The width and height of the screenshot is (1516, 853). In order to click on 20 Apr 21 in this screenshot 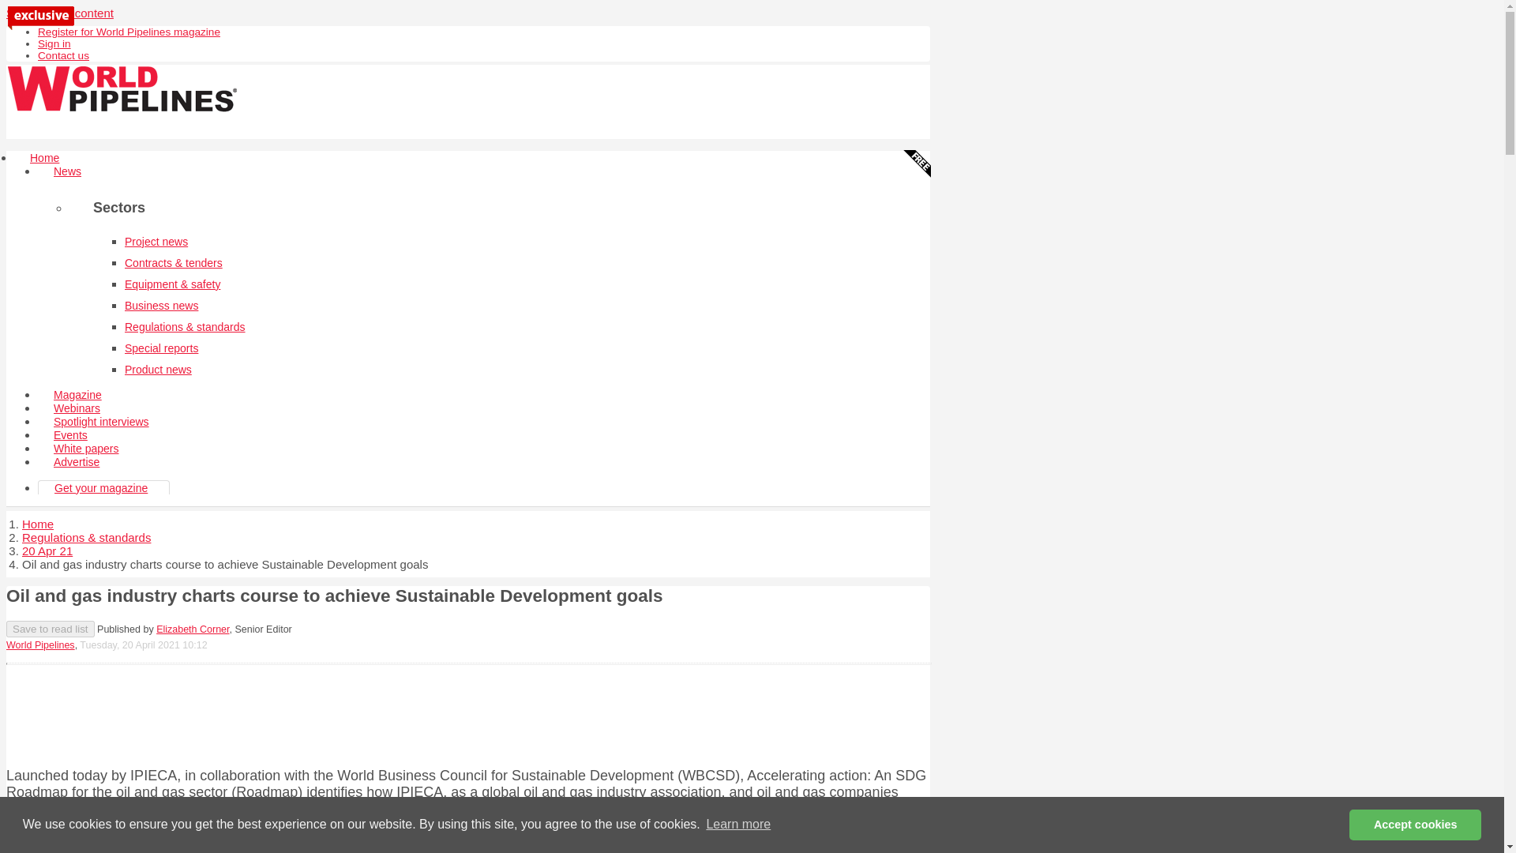, I will do `click(47, 551)`.